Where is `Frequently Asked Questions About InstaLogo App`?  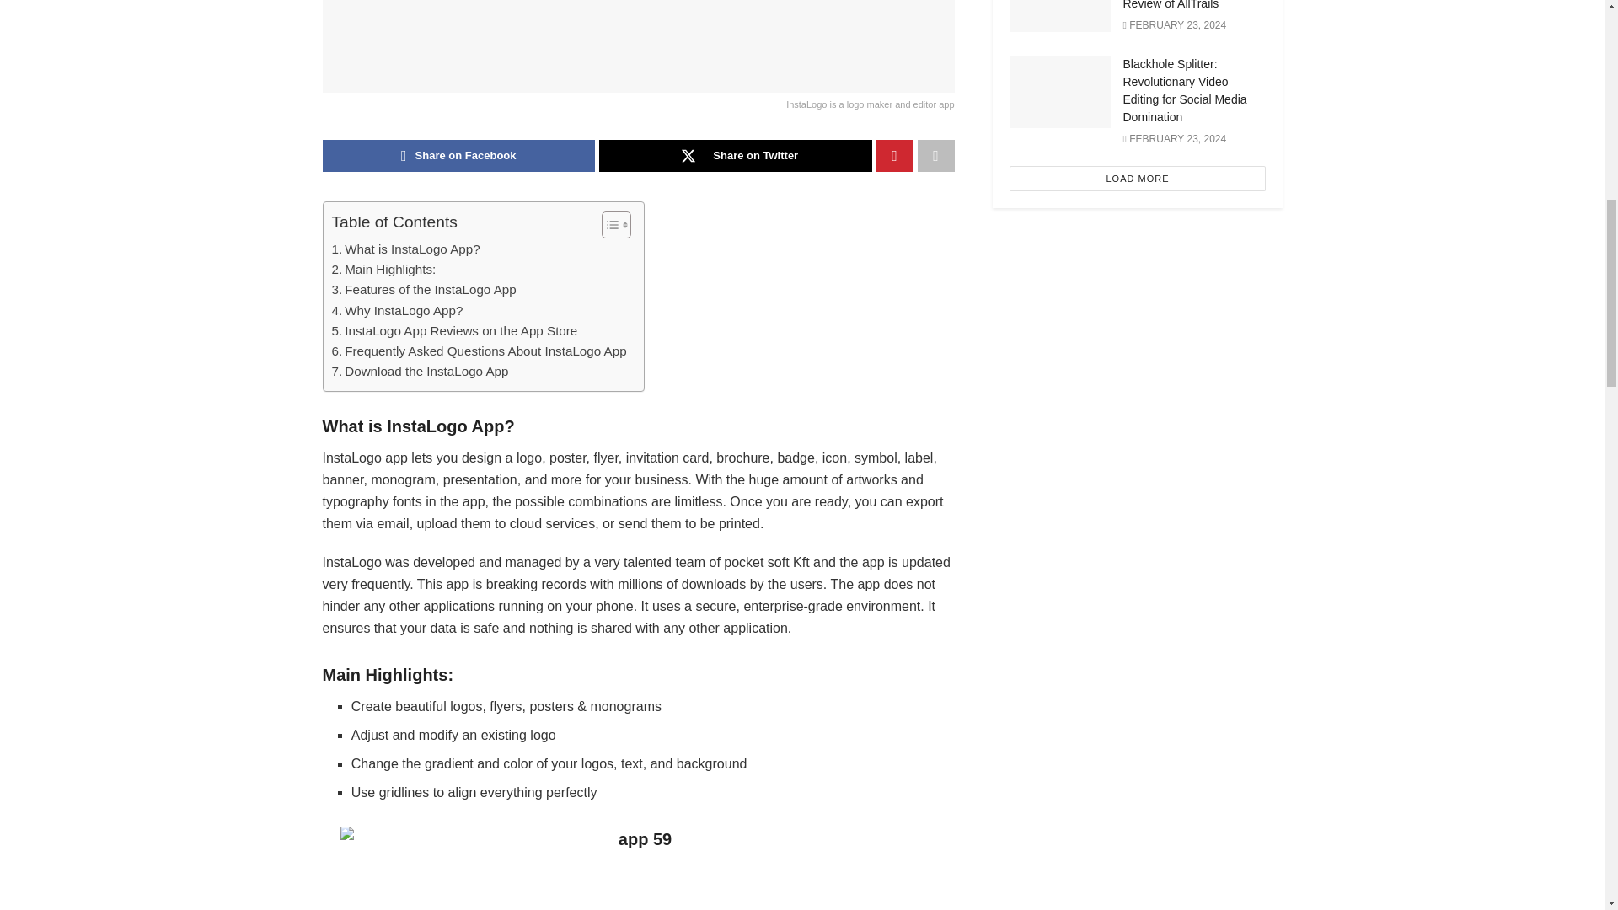 Frequently Asked Questions About InstaLogo App is located at coordinates (479, 351).